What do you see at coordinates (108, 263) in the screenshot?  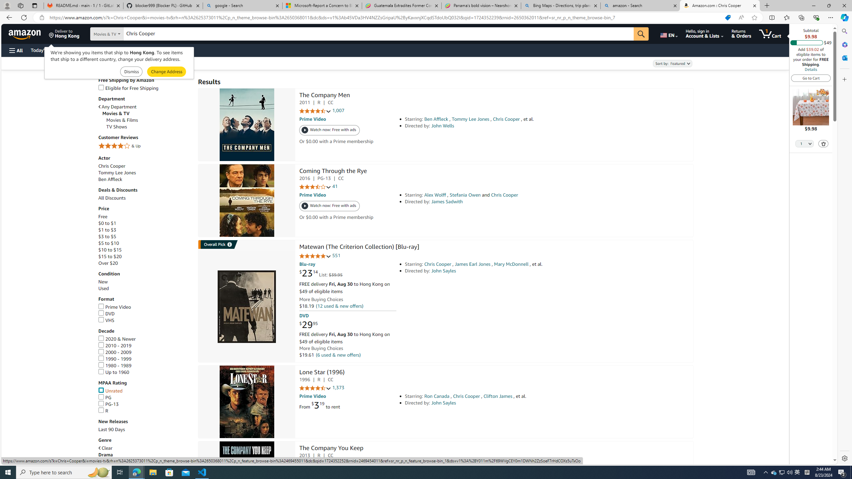 I see `Over $20` at bounding box center [108, 263].